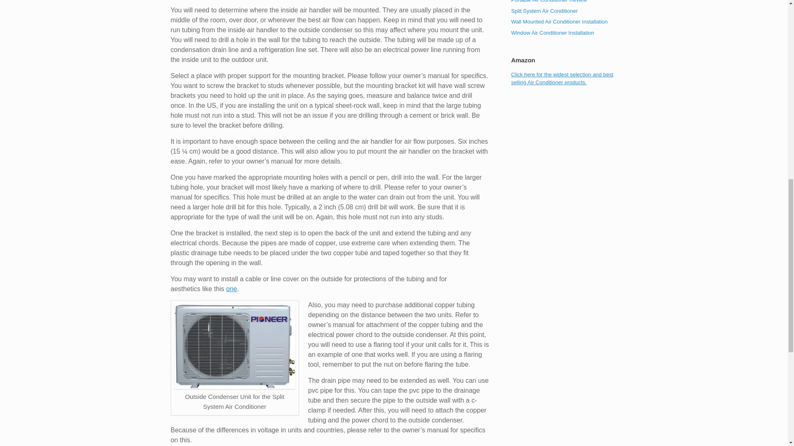  I want to click on Portable Air Conditioner Review, so click(549, 1).